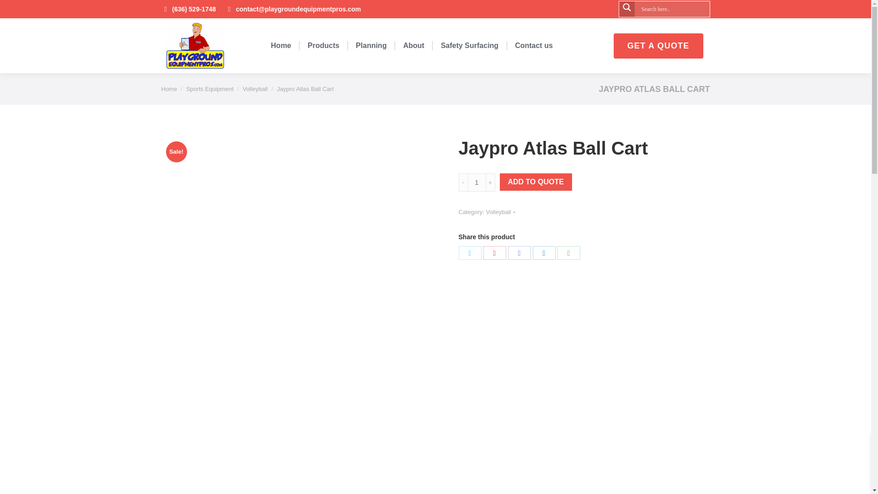 The width and height of the screenshot is (878, 494). Describe the element at coordinates (209, 89) in the screenshot. I see `Sports Equipment` at that location.